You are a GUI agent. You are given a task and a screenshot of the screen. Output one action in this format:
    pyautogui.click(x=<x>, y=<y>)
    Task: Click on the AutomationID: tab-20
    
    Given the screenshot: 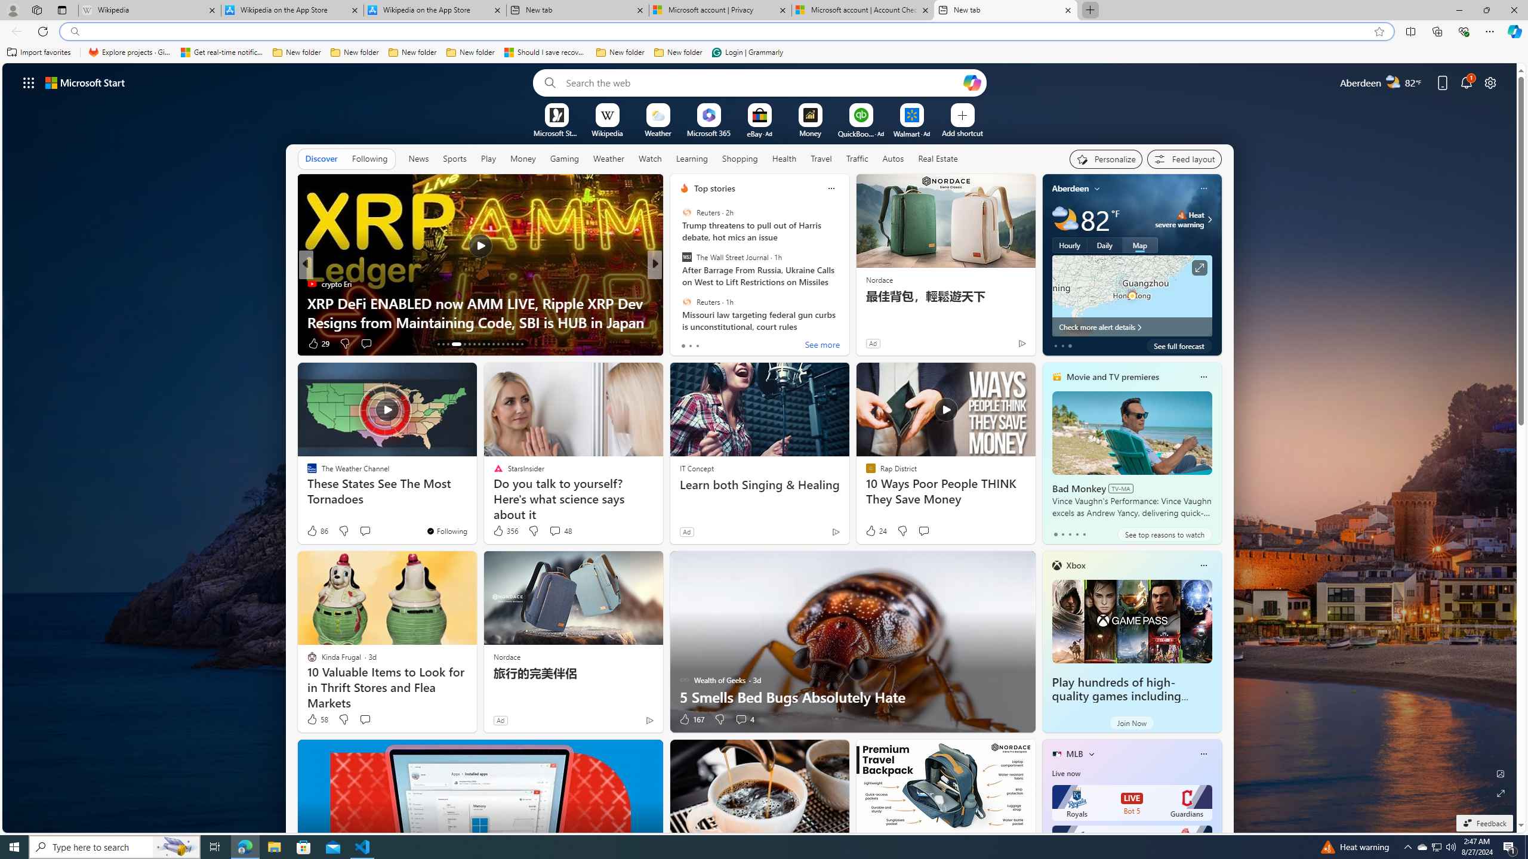 What is the action you would take?
    pyautogui.click(x=479, y=344)
    